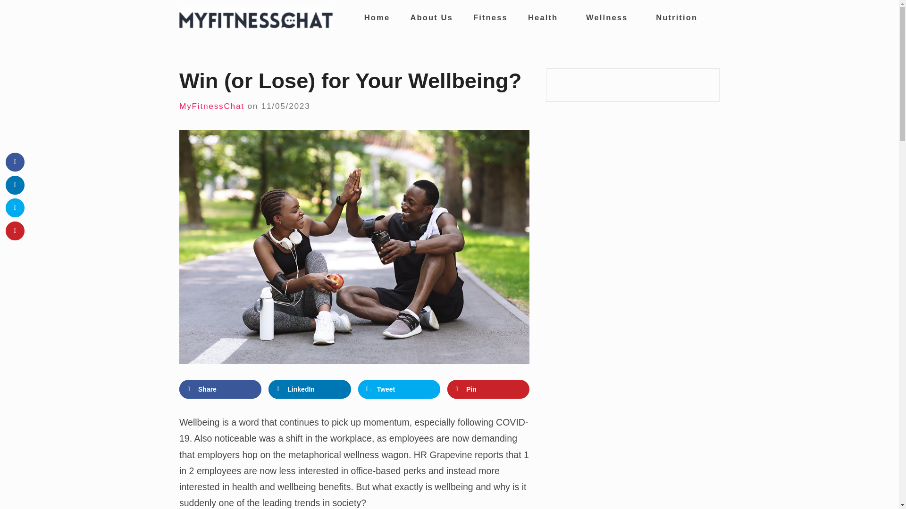  What do you see at coordinates (490, 18) in the screenshot?
I see `Fitness` at bounding box center [490, 18].